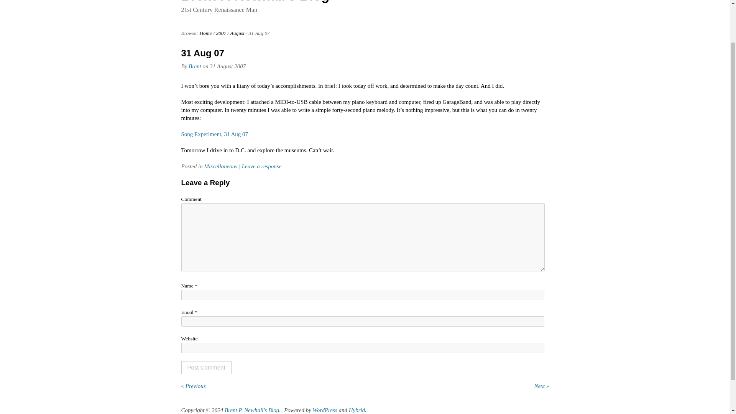  Describe the element at coordinates (357, 410) in the screenshot. I see `Hybrid WordPress Theme` at that location.